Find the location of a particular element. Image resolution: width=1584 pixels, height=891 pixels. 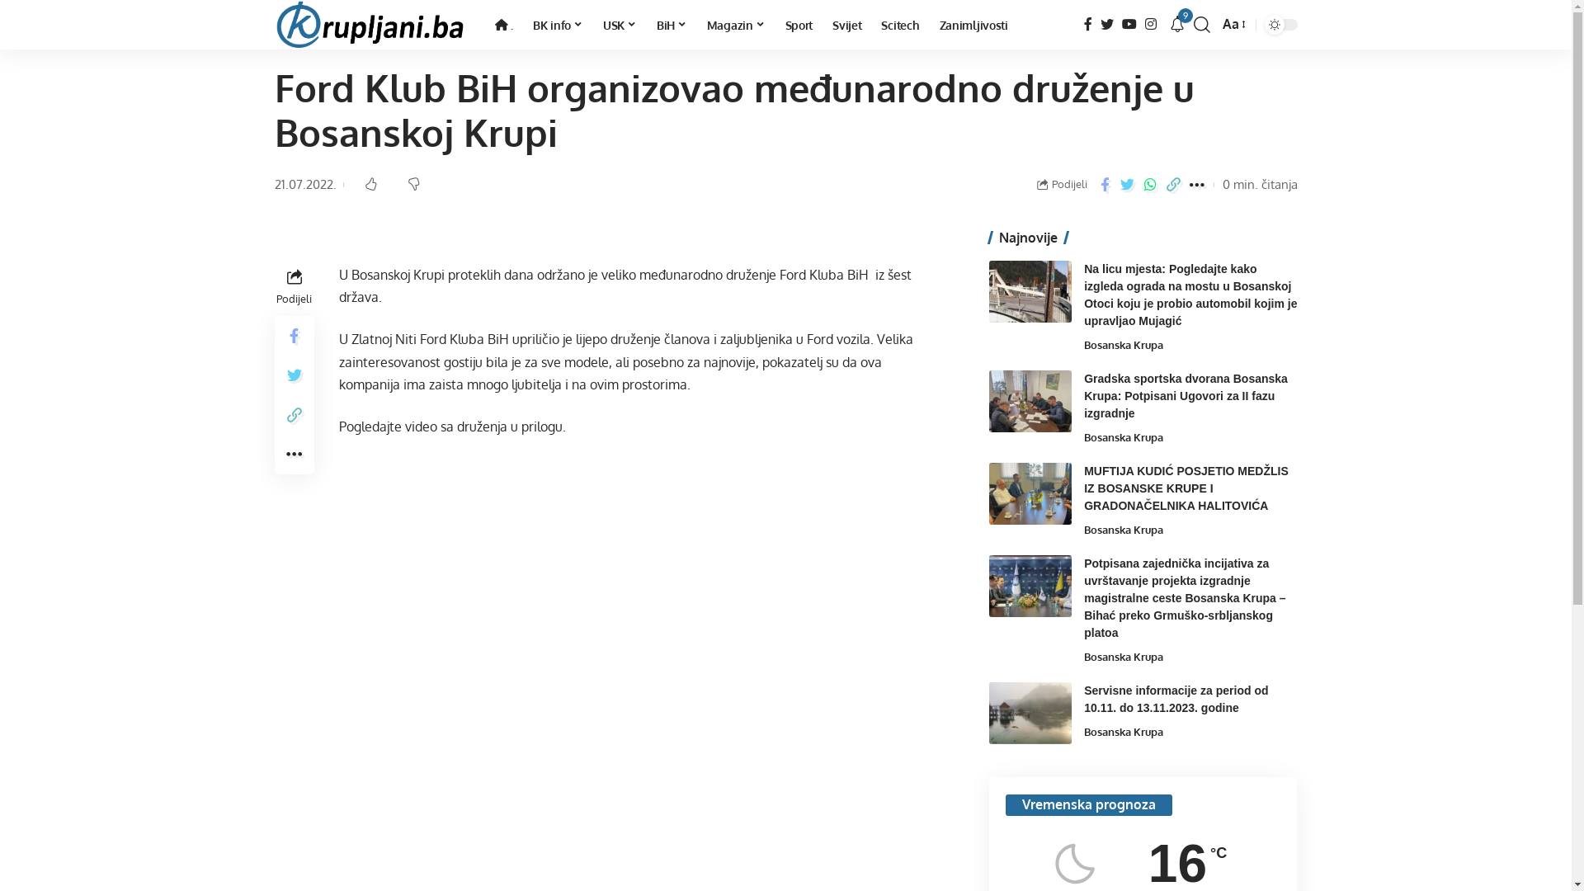

Bosanska Krupa is located at coordinates (1124, 657).